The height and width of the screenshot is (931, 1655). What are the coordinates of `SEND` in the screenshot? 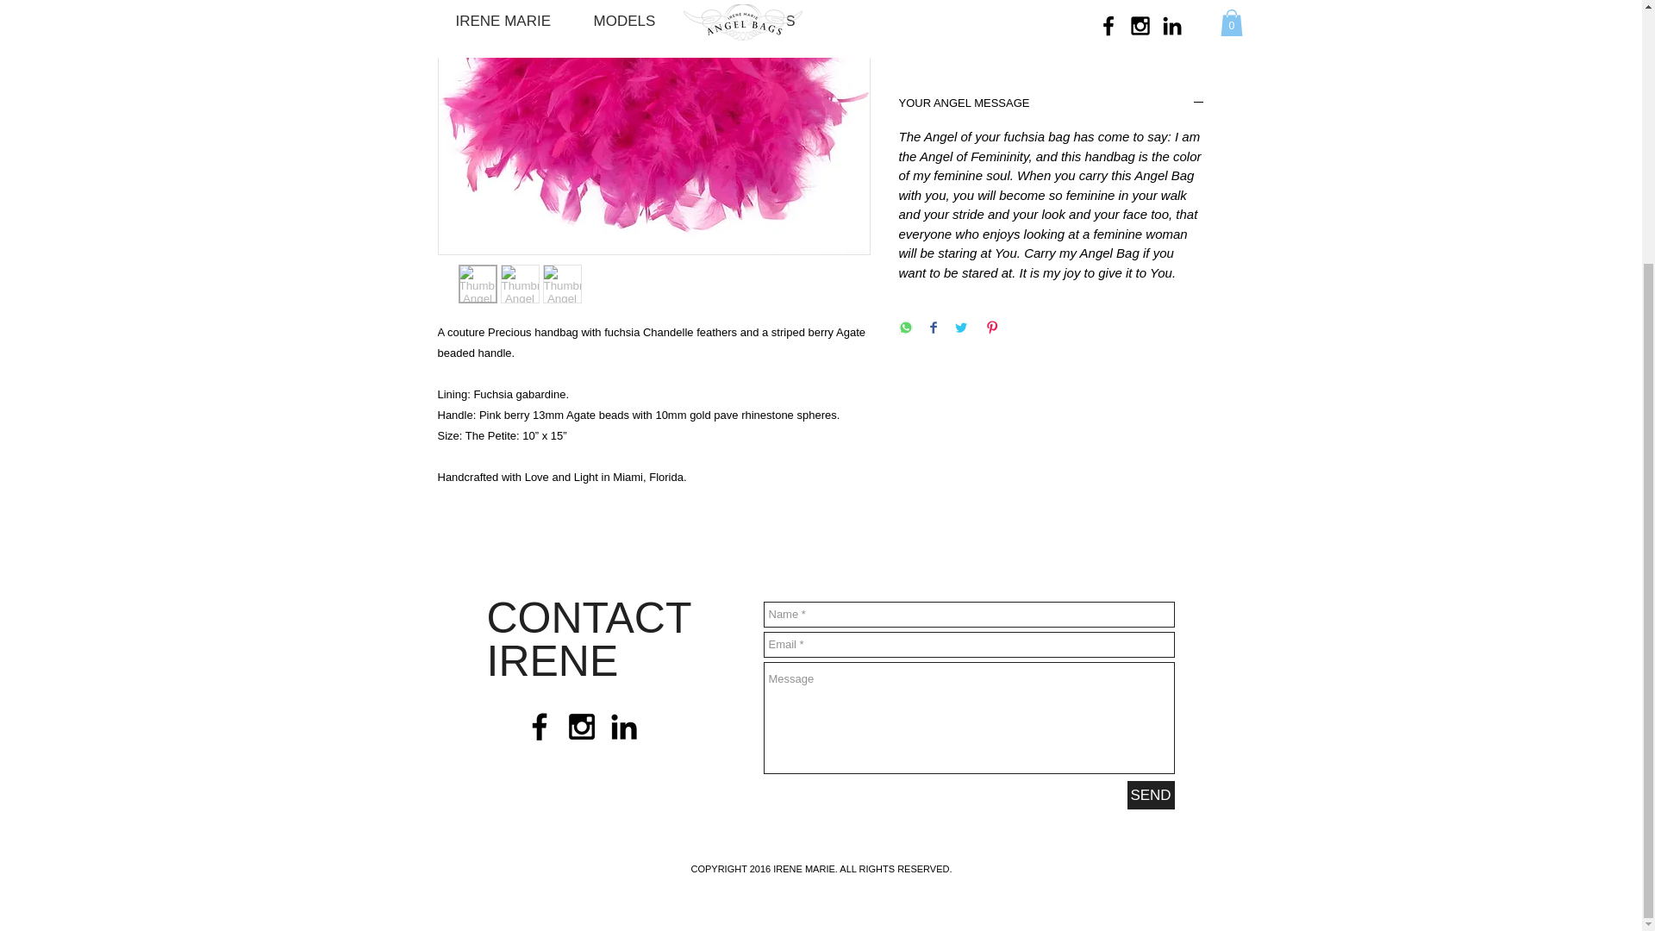 It's located at (1151, 795).